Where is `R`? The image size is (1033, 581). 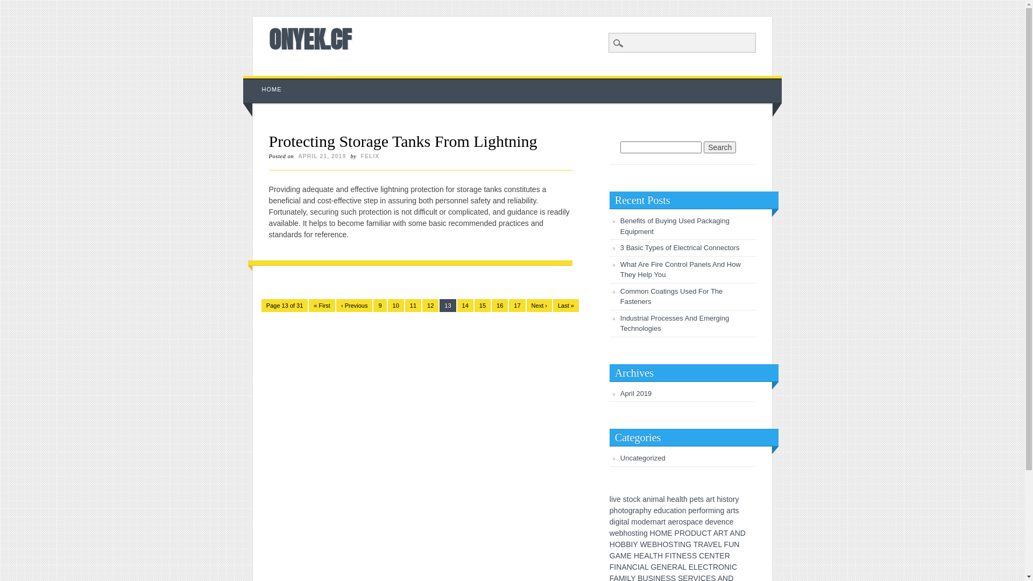
R is located at coordinates (716, 567).